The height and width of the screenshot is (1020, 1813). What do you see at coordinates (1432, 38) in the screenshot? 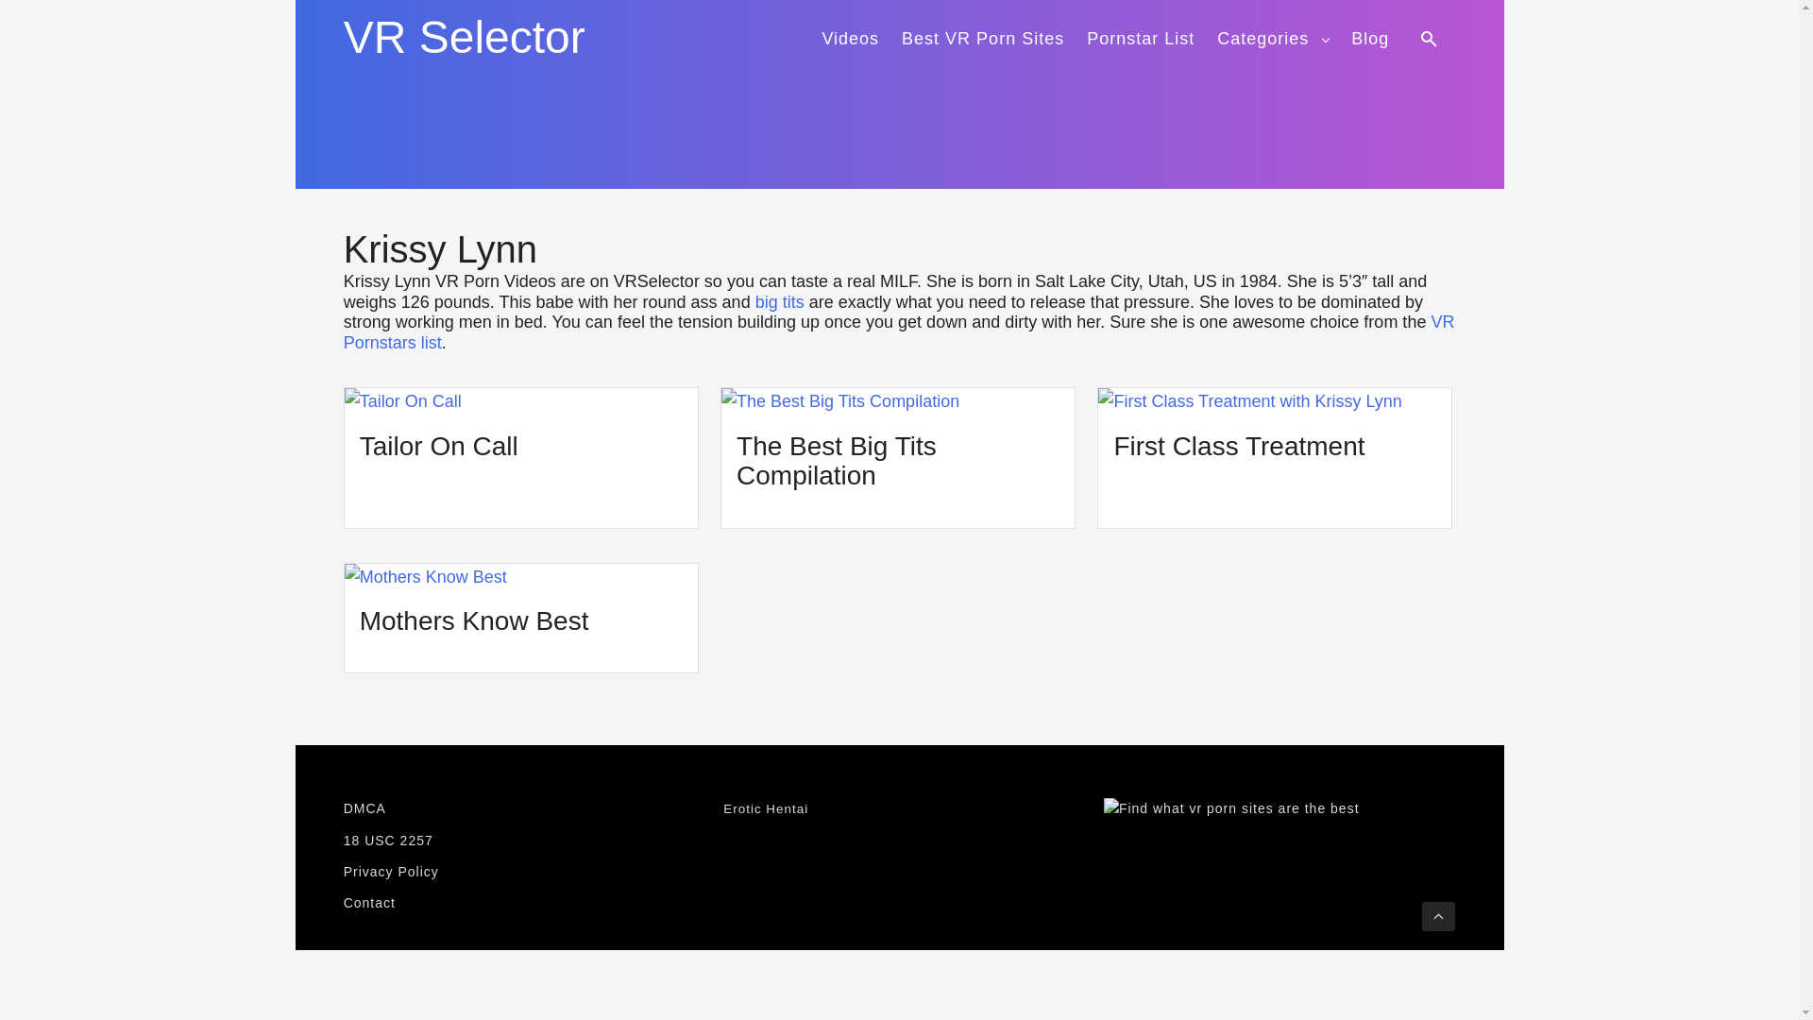
I see `Search` at bounding box center [1432, 38].